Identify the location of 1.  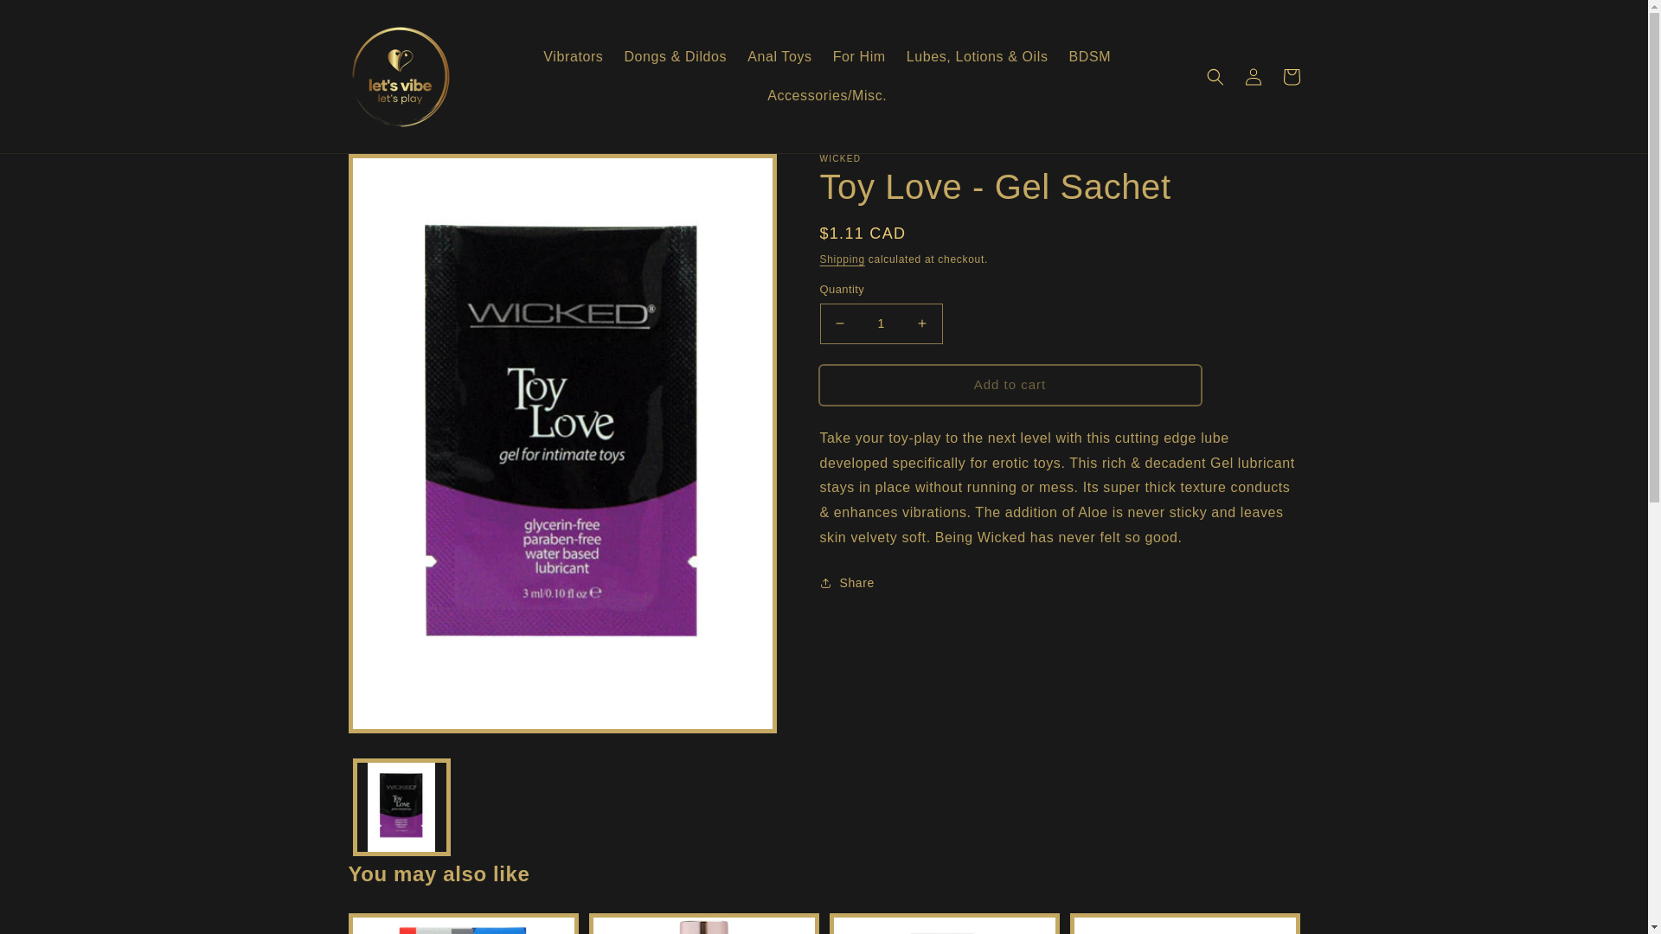
(882, 323).